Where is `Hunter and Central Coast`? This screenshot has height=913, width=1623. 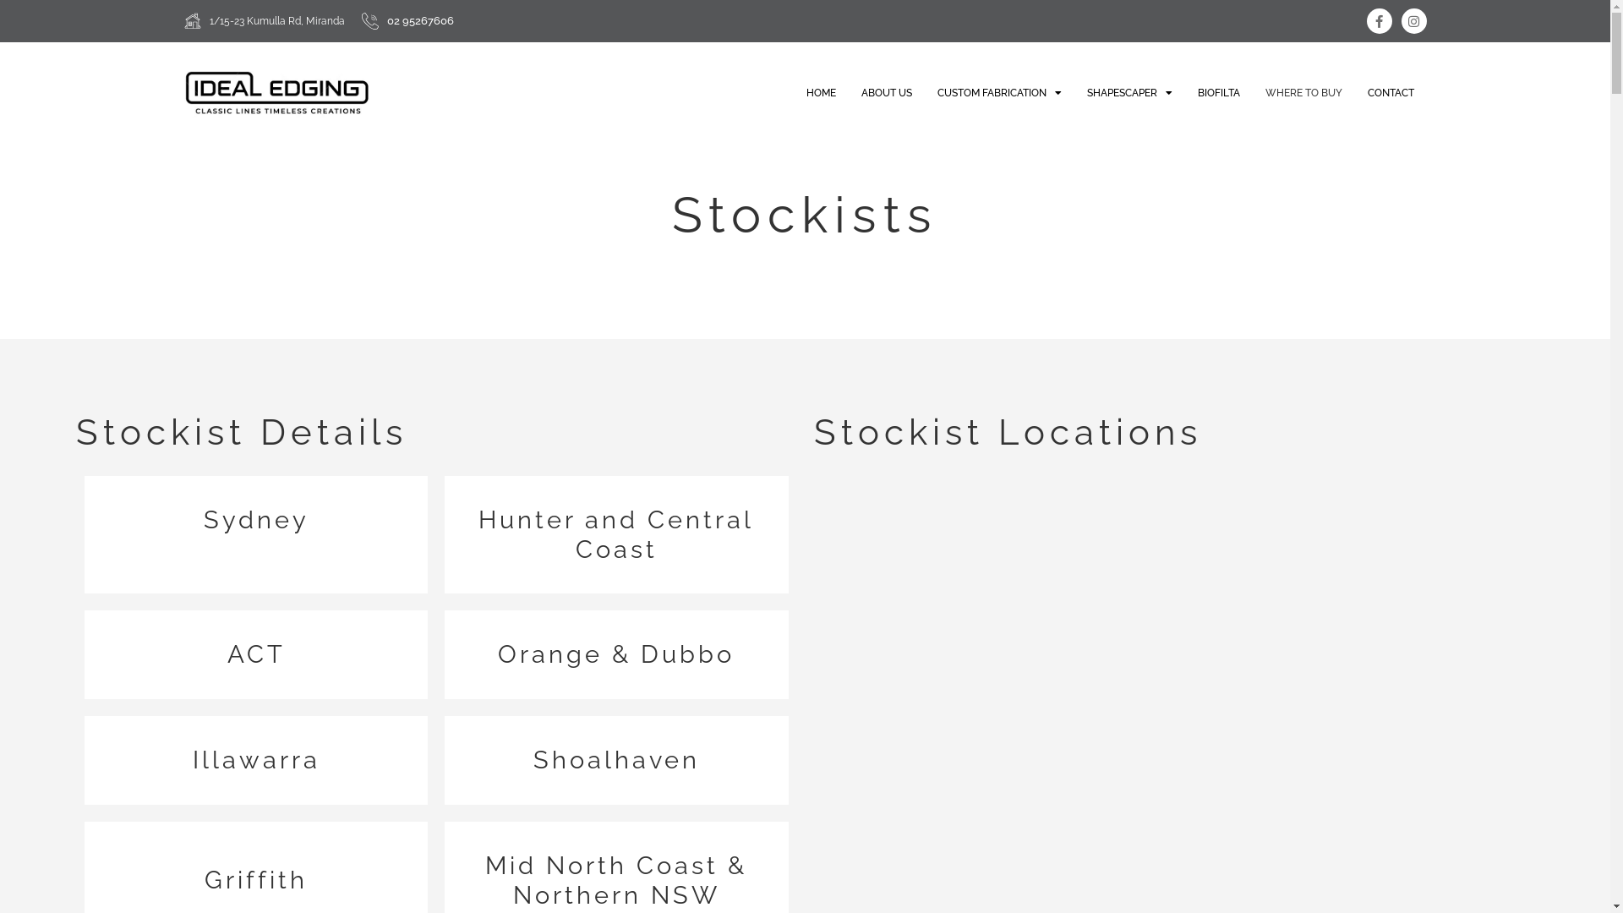 Hunter and Central Coast is located at coordinates (616, 534).